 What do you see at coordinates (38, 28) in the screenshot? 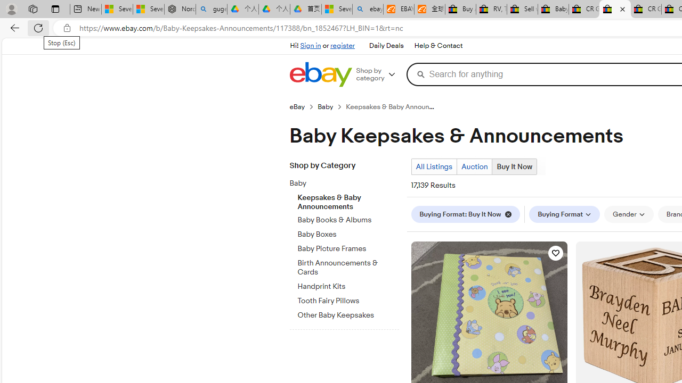
I see `Refresh` at bounding box center [38, 28].